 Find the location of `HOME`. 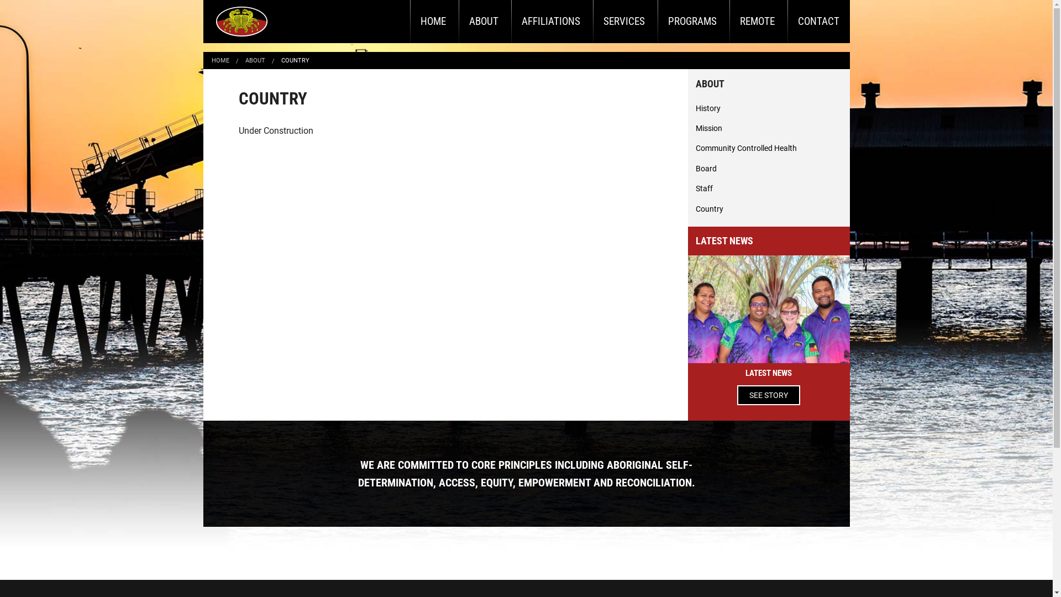

HOME is located at coordinates (433, 21).